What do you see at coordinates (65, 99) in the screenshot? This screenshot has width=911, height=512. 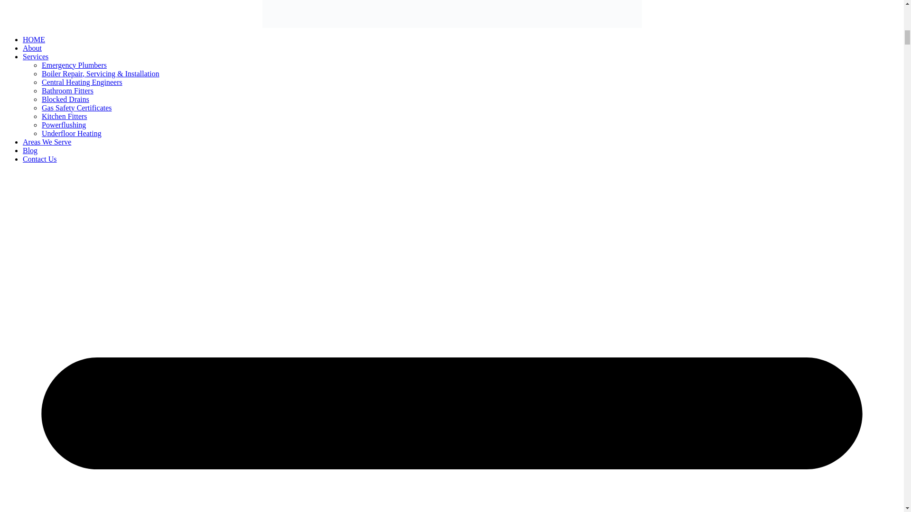 I see `Blocked Drains` at bounding box center [65, 99].